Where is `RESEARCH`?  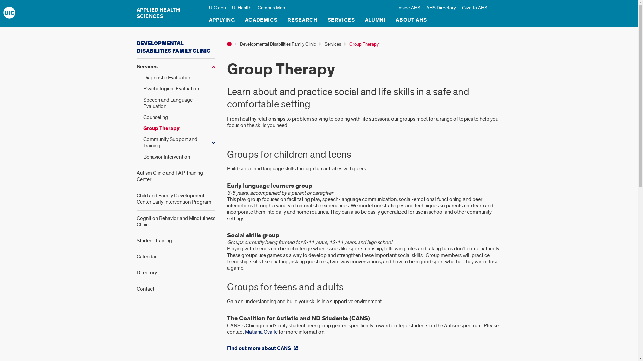 RESEARCH is located at coordinates (302, 21).